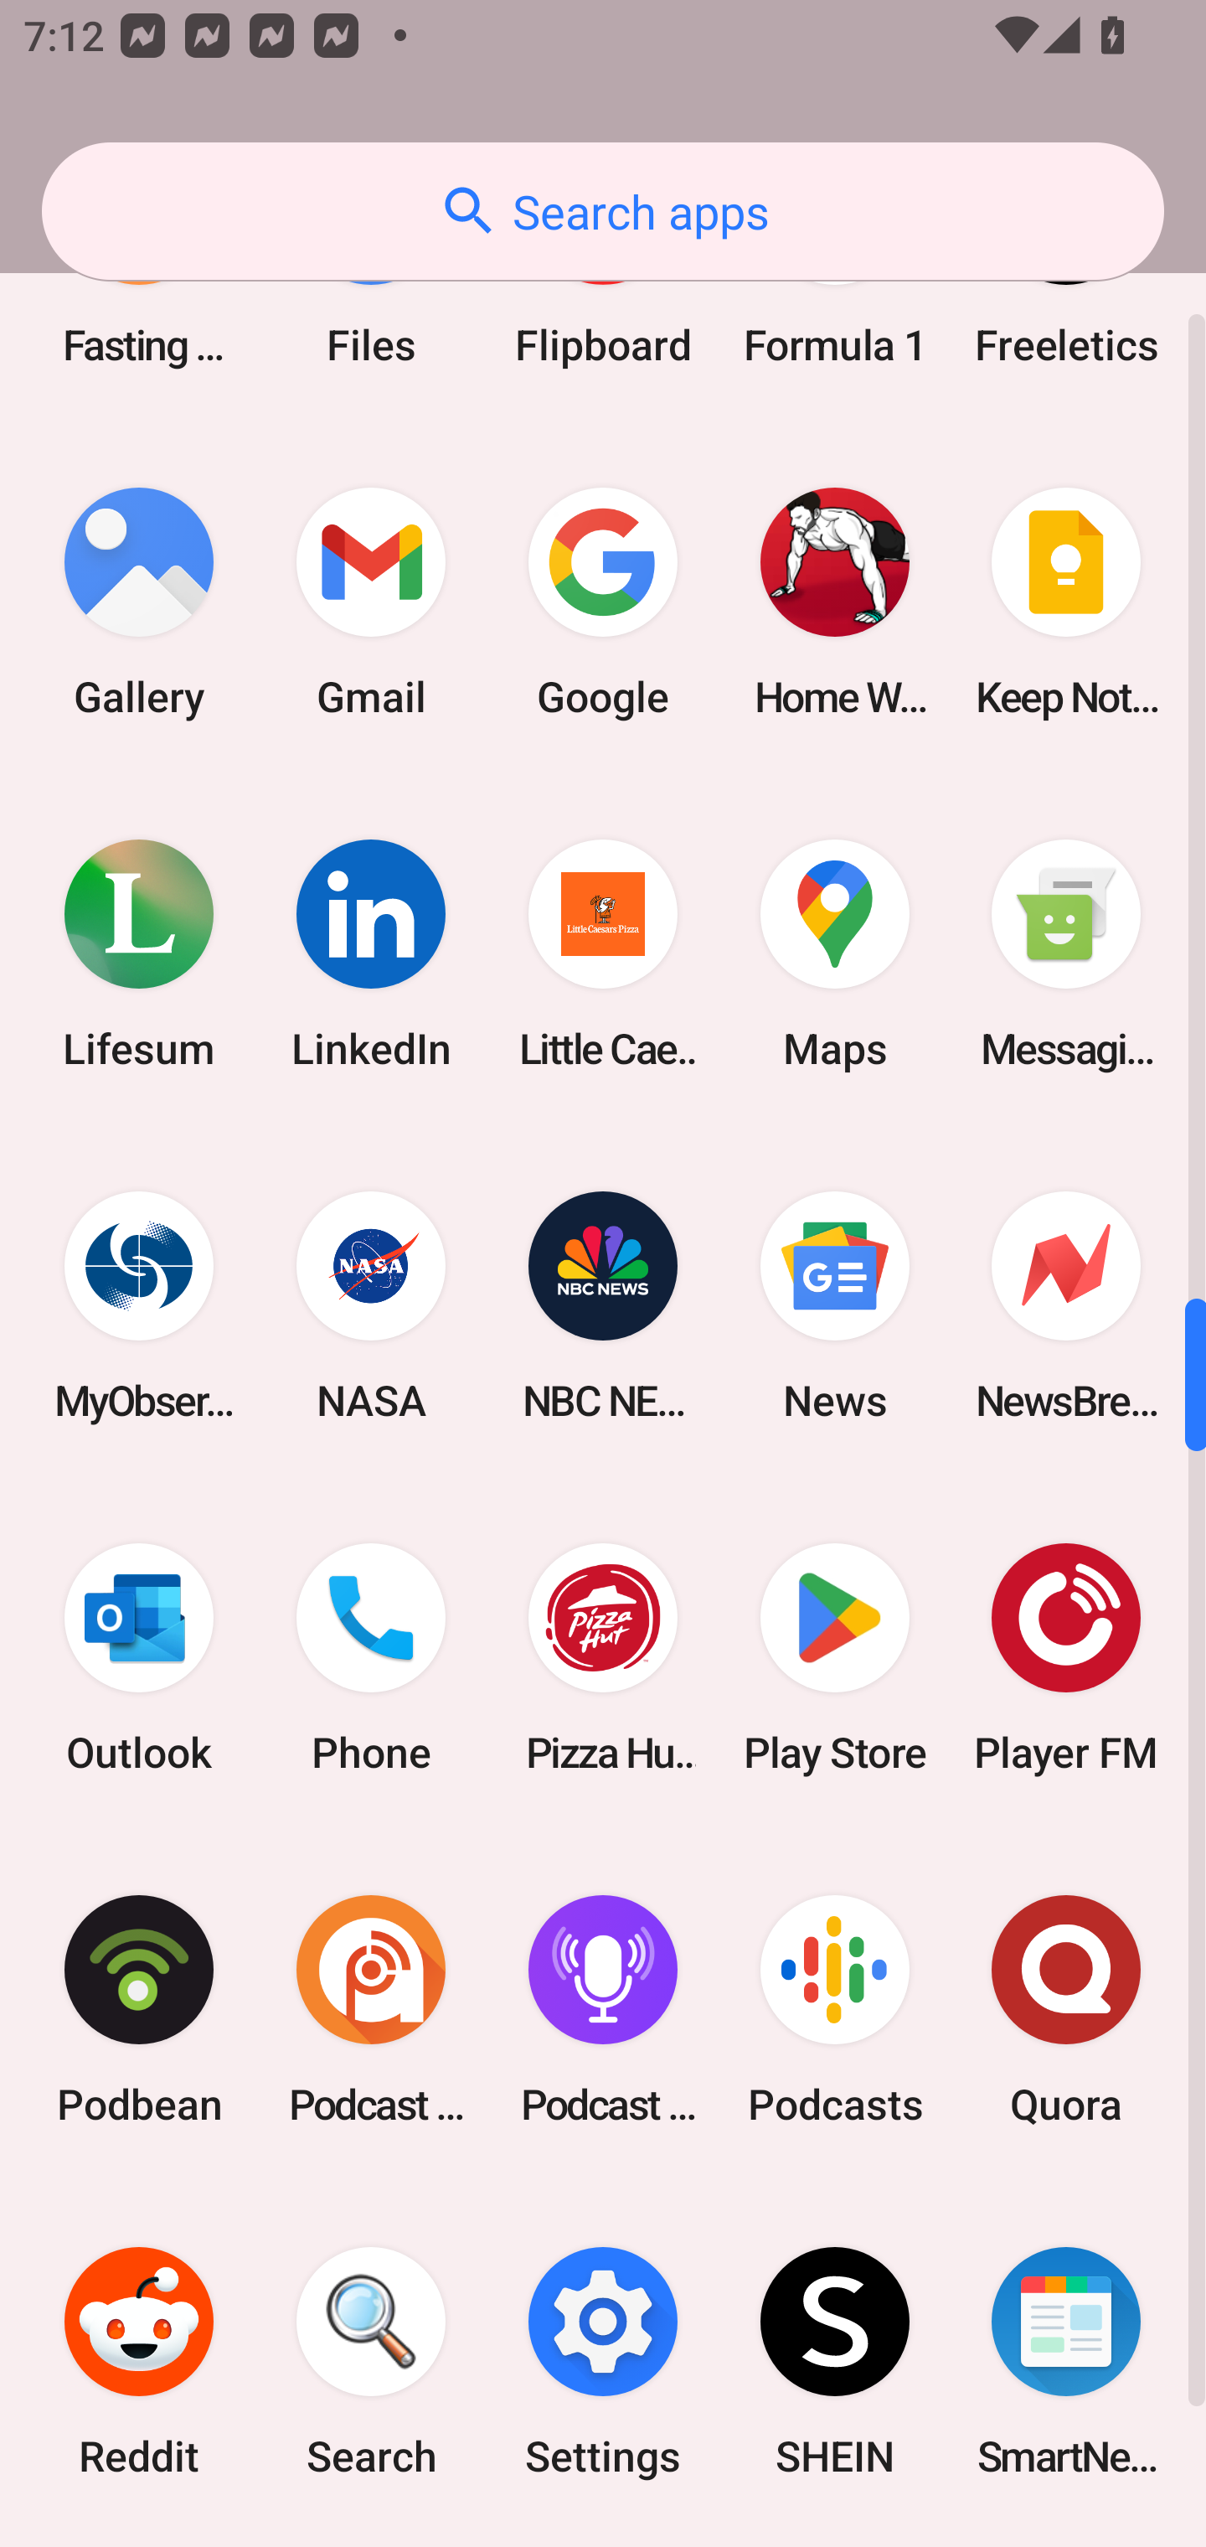  Describe the element at coordinates (139, 2361) in the screenshot. I see `Reddit` at that location.